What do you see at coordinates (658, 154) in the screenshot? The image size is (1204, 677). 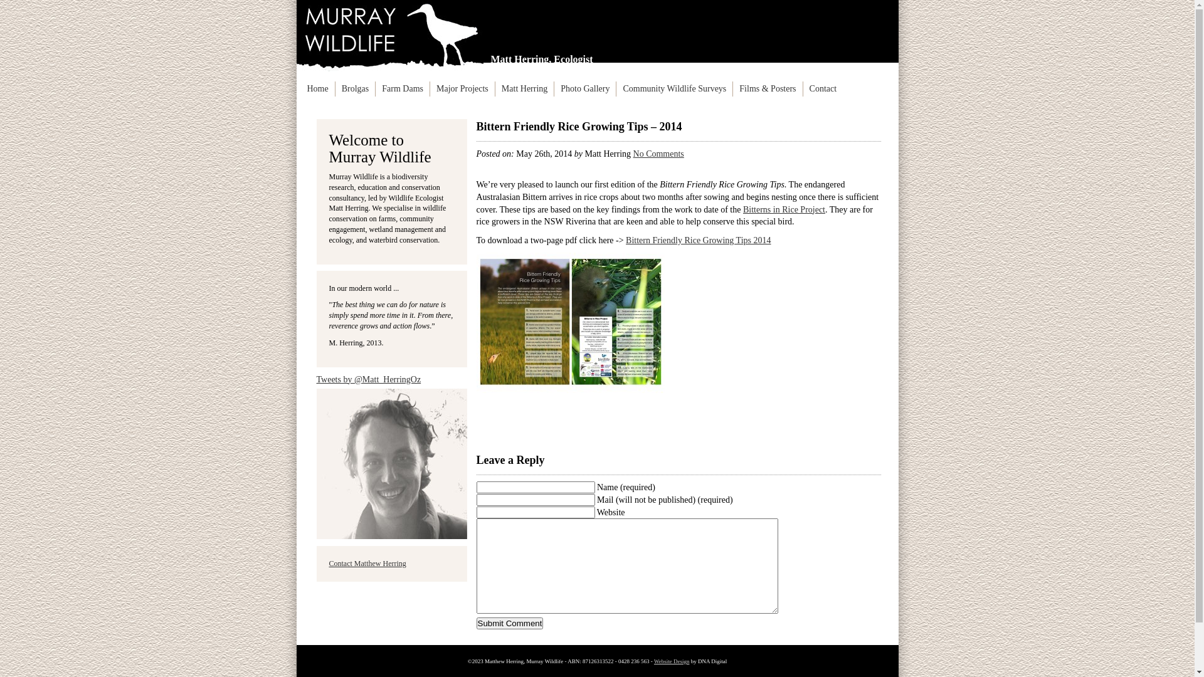 I see `No Comments` at bounding box center [658, 154].